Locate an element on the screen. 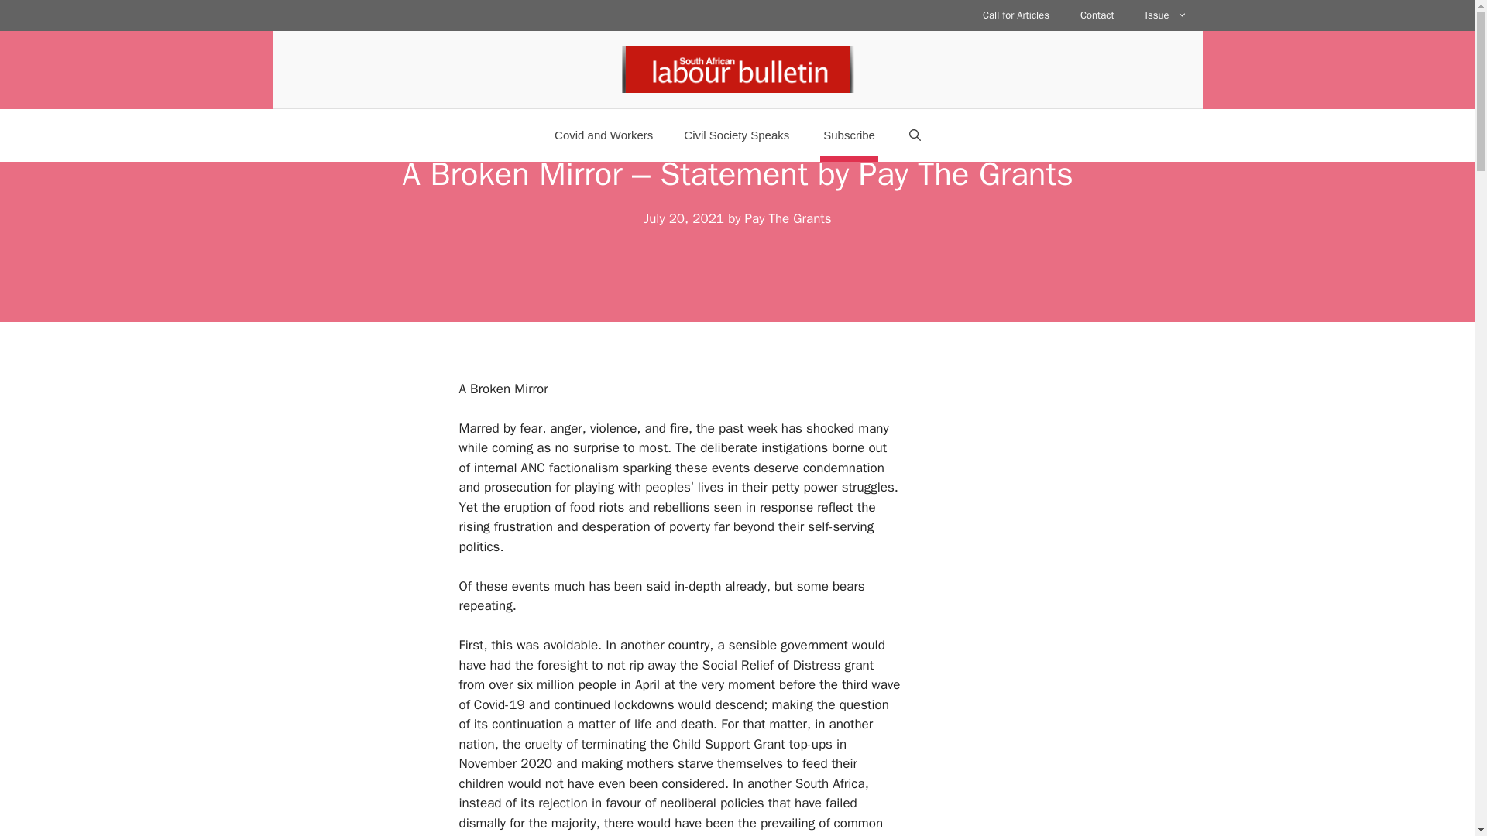 The height and width of the screenshot is (836, 1487). Contact is located at coordinates (1097, 15).